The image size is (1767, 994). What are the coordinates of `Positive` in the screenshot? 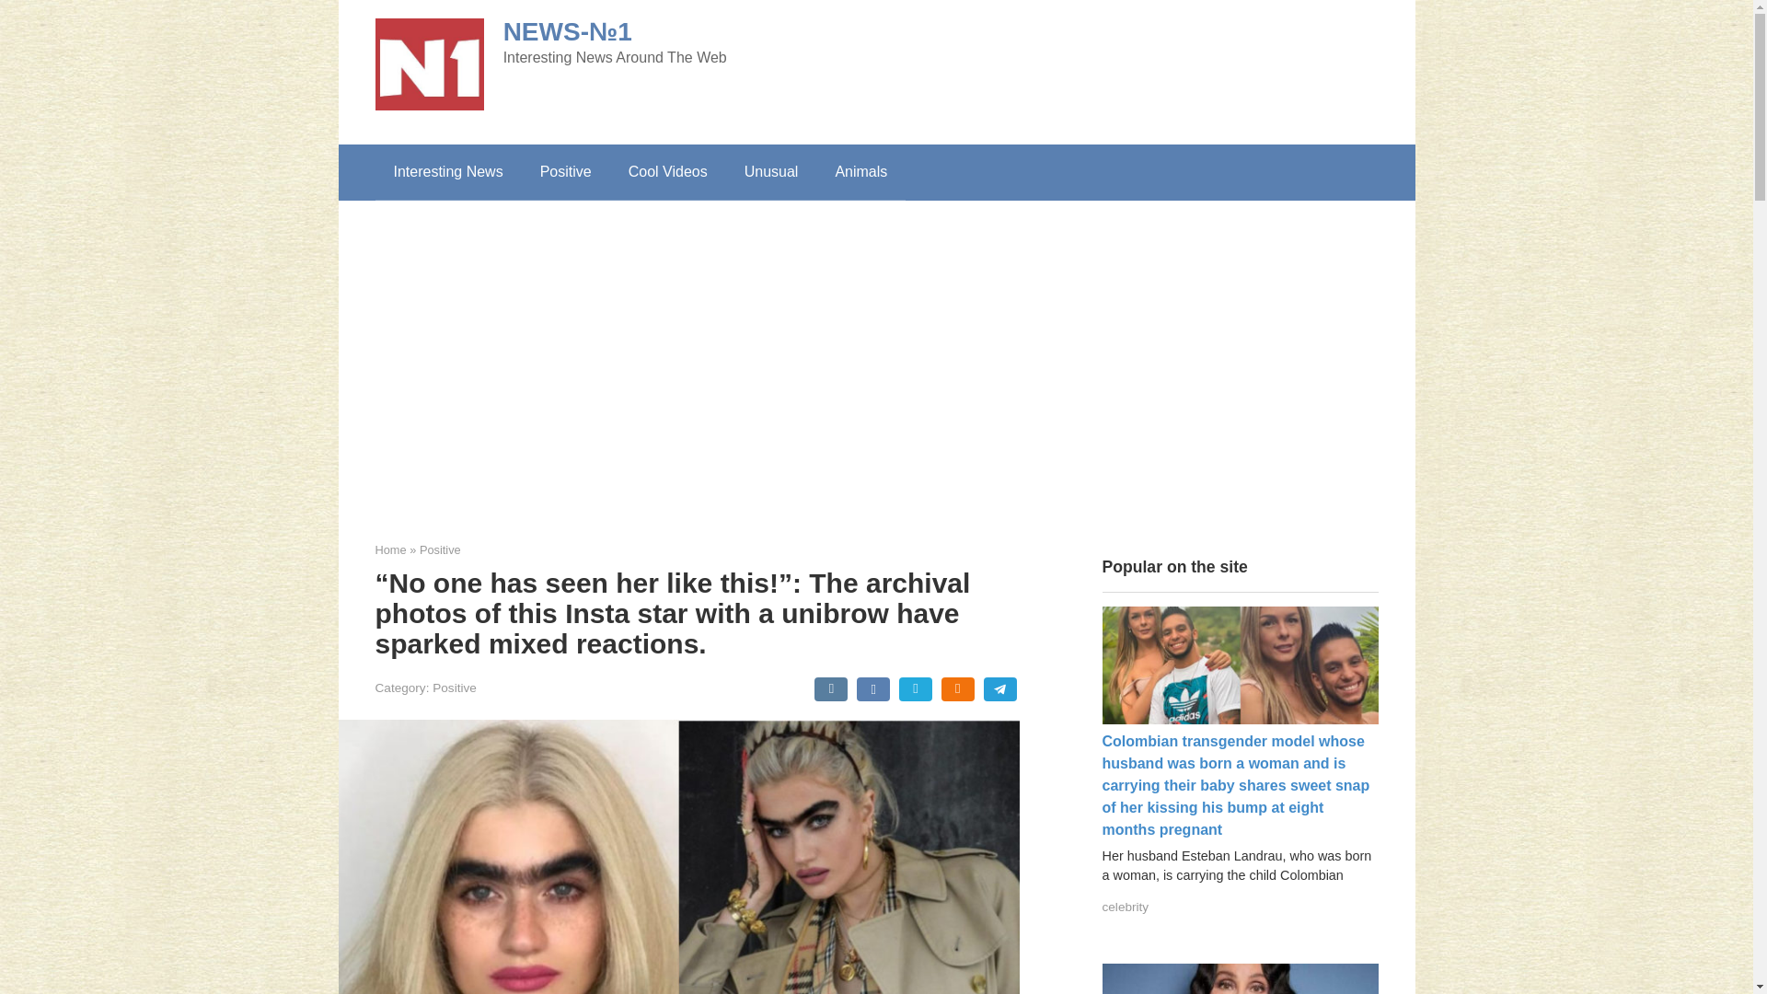 It's located at (455, 687).